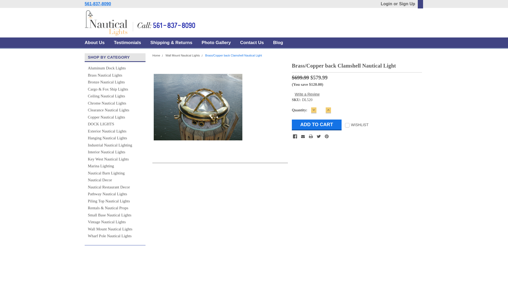  What do you see at coordinates (140, 23) in the screenshot?
I see `Nautical Lights` at bounding box center [140, 23].